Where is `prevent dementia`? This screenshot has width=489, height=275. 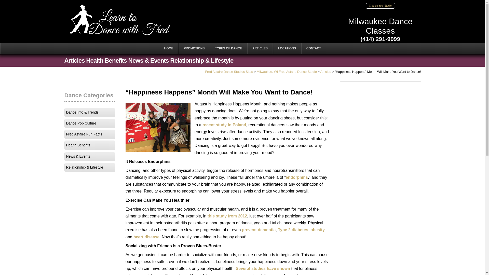 prevent dementia is located at coordinates (259, 230).